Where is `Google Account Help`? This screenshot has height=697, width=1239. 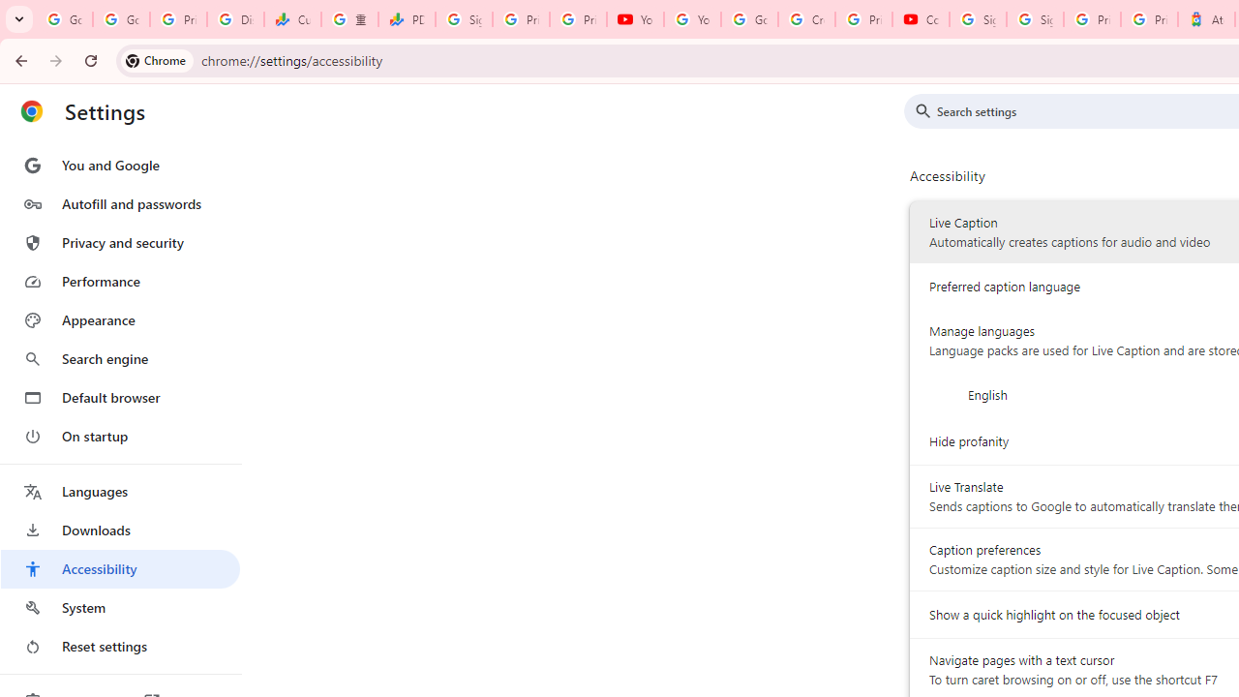 Google Account Help is located at coordinates (749, 19).